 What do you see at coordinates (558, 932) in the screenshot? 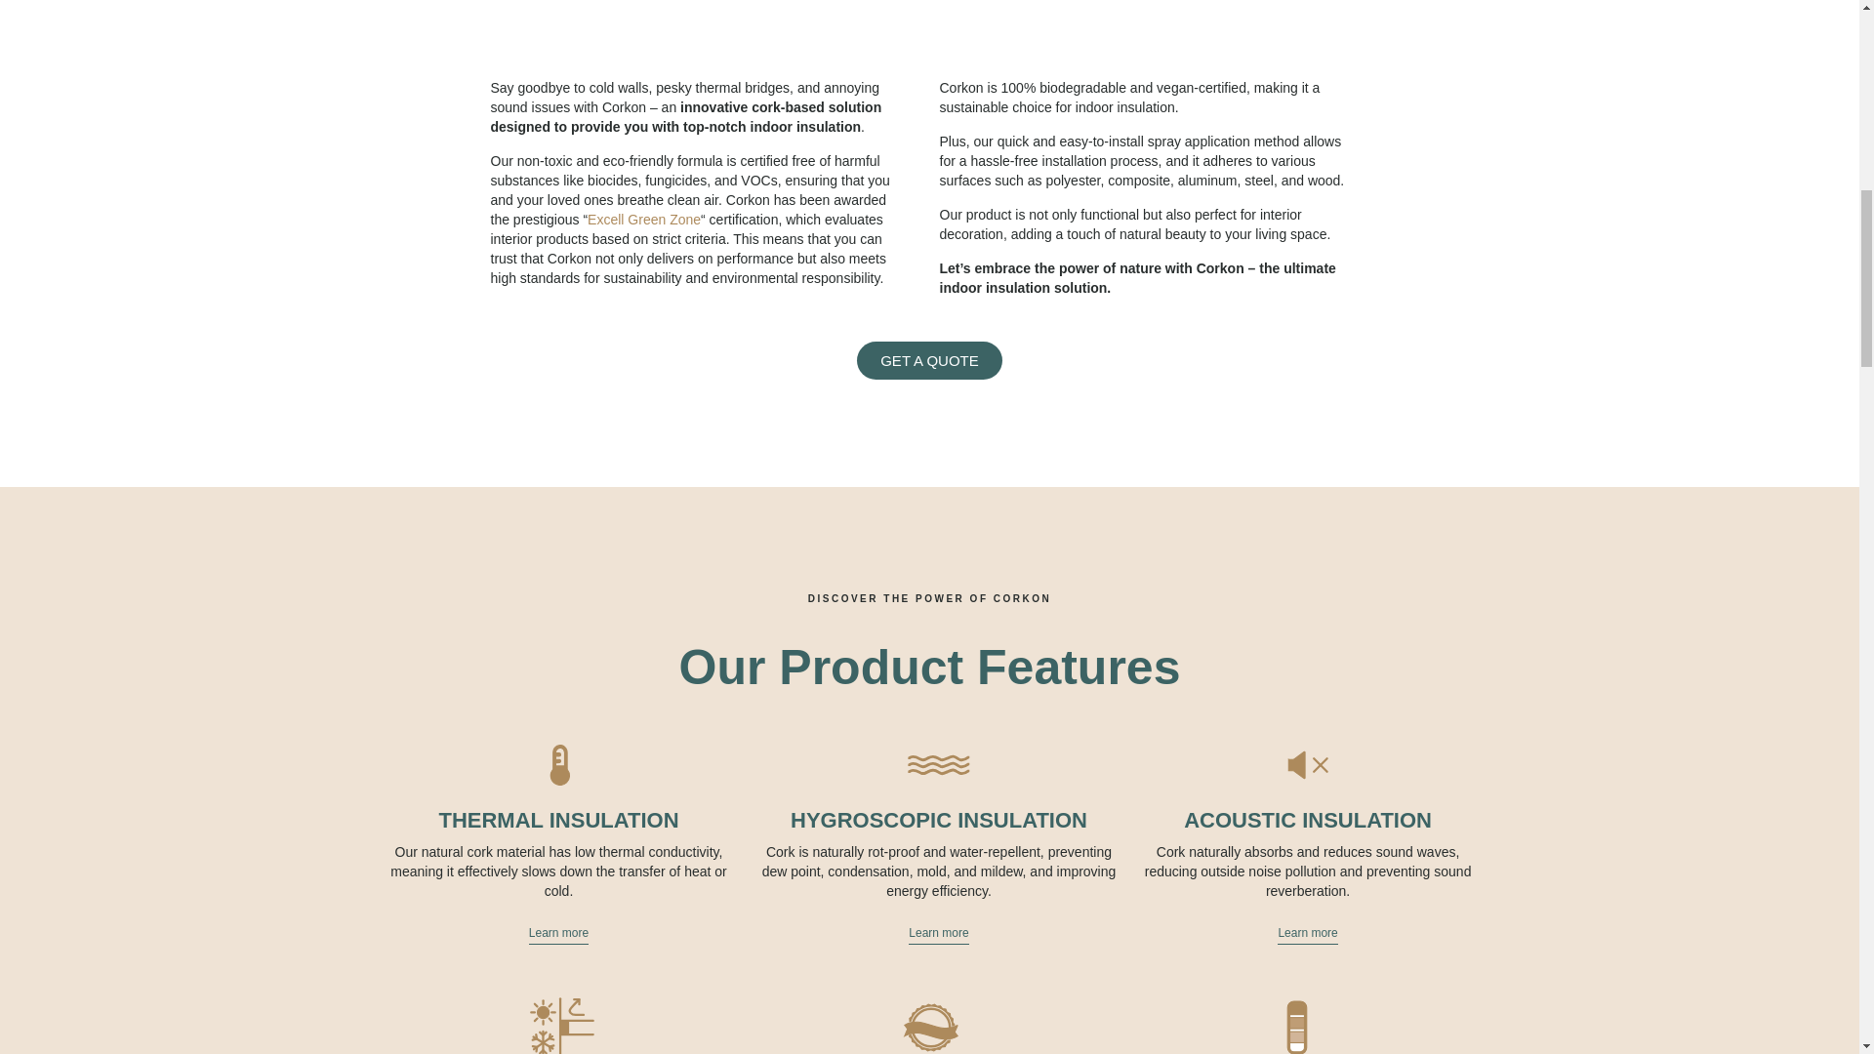
I see `Learn more` at bounding box center [558, 932].